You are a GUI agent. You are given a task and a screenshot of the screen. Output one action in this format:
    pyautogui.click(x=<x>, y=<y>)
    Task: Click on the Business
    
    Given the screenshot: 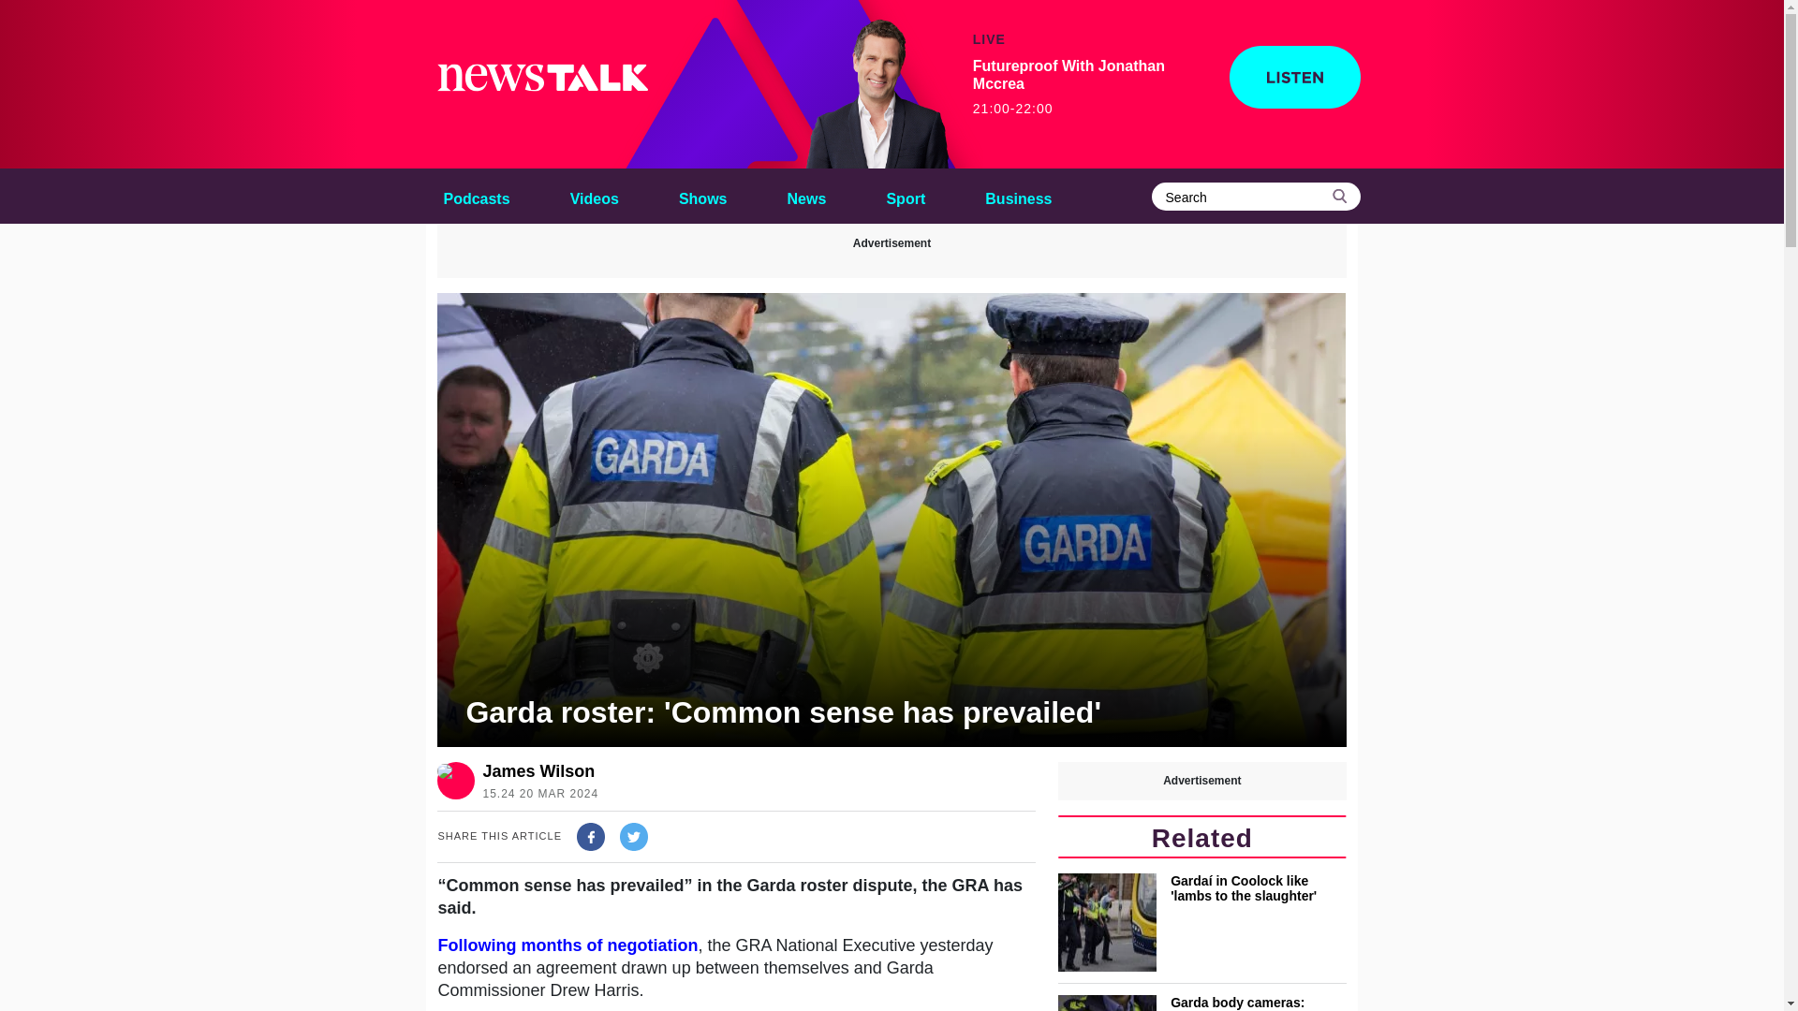 What is the action you would take?
    pyautogui.click(x=1018, y=196)
    